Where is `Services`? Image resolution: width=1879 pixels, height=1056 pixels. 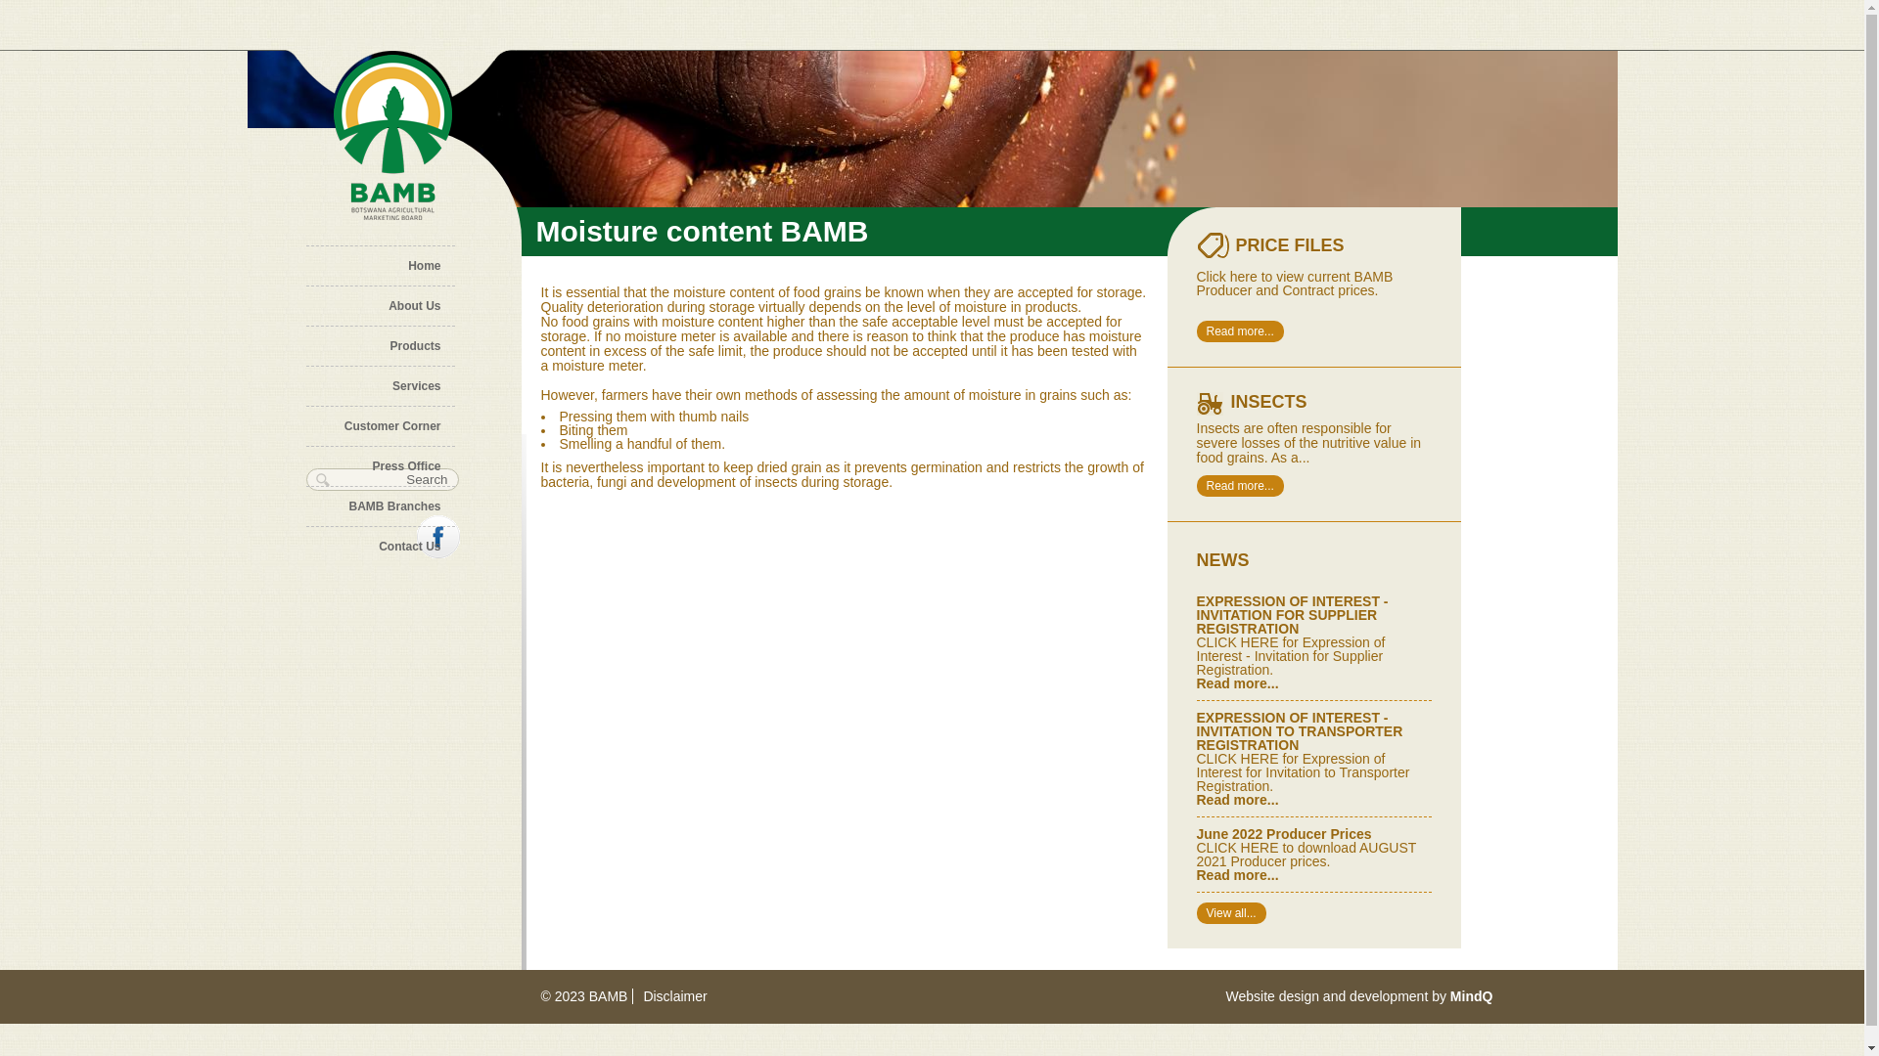 Services is located at coordinates (380, 386).